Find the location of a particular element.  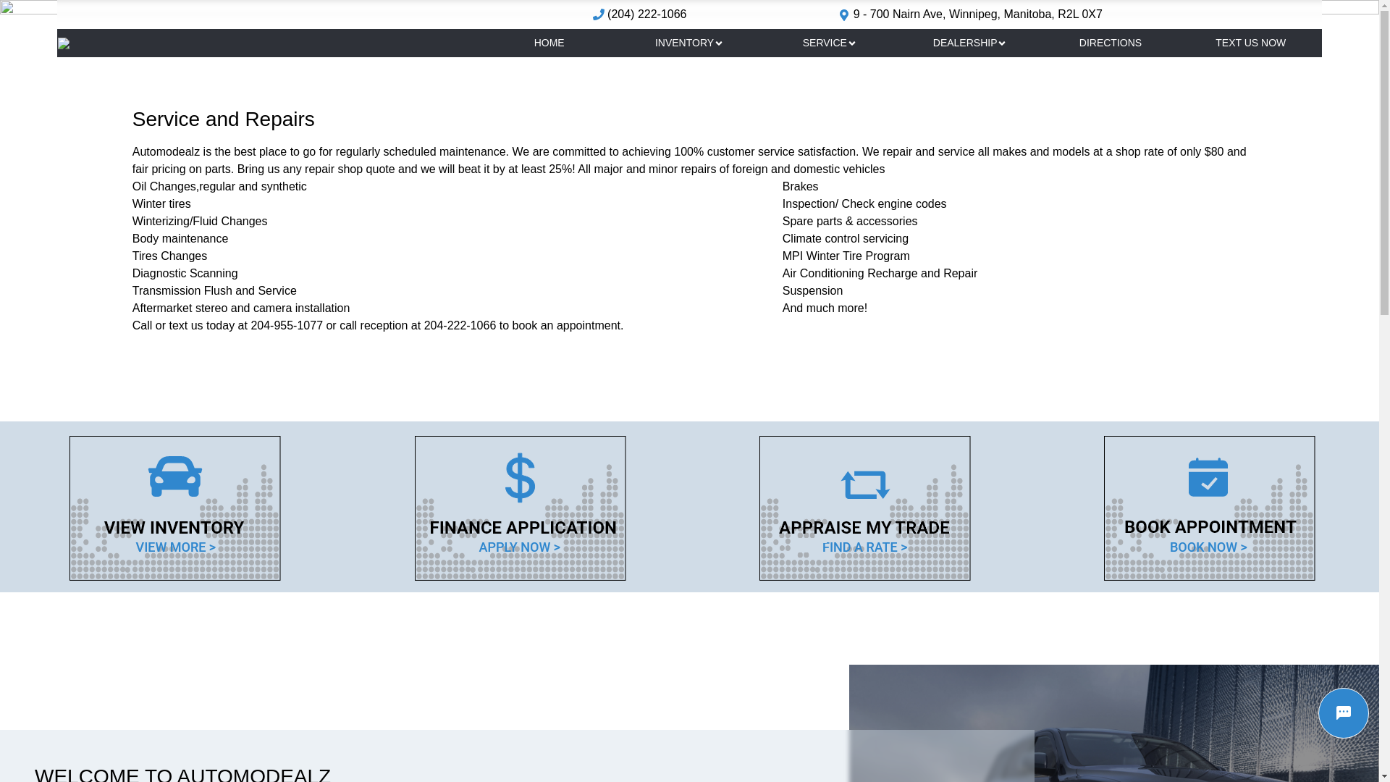

SERVICE is located at coordinates (830, 43).